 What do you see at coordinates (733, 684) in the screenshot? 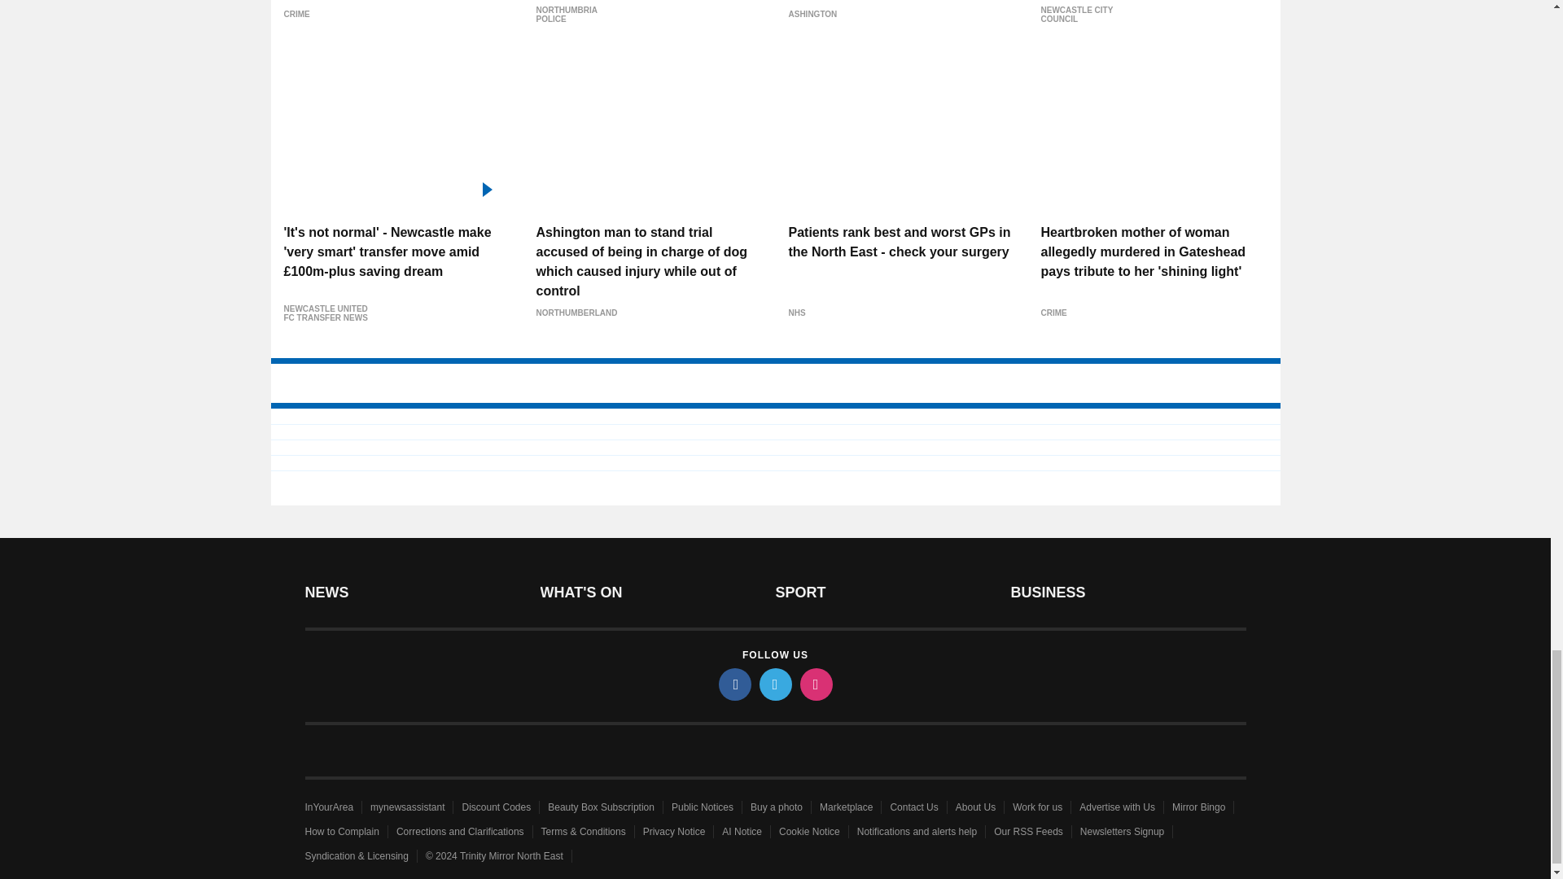
I see `facebook` at bounding box center [733, 684].